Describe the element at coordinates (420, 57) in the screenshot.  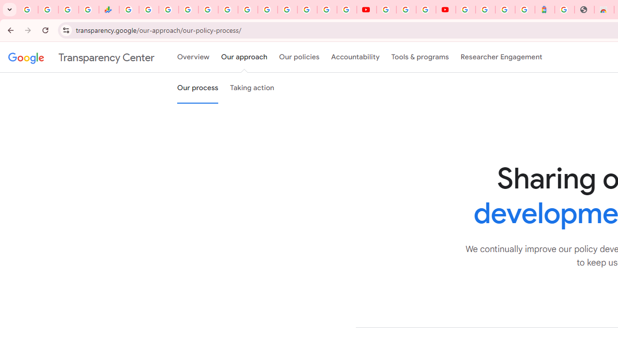
I see `Tools & programs` at that location.